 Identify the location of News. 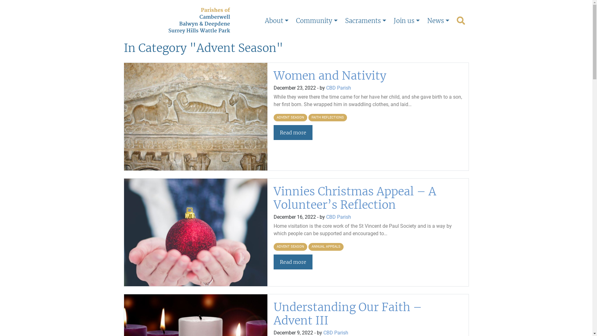
(438, 21).